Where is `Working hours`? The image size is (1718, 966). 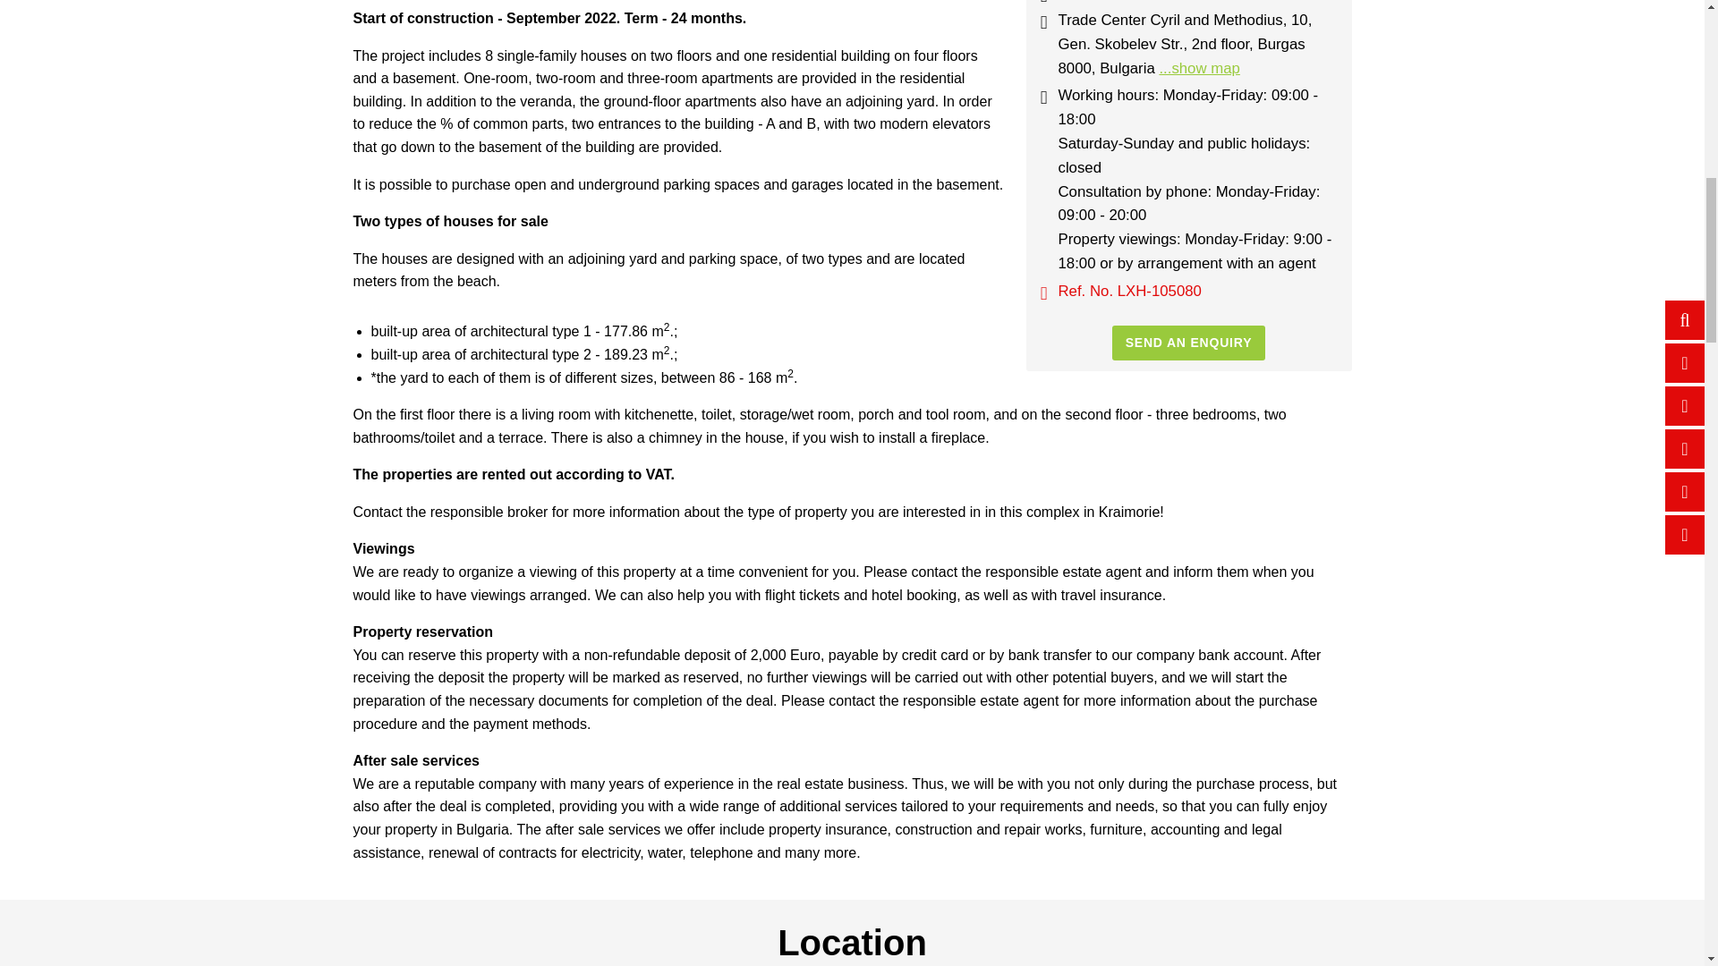 Working hours is located at coordinates (1042, 97).